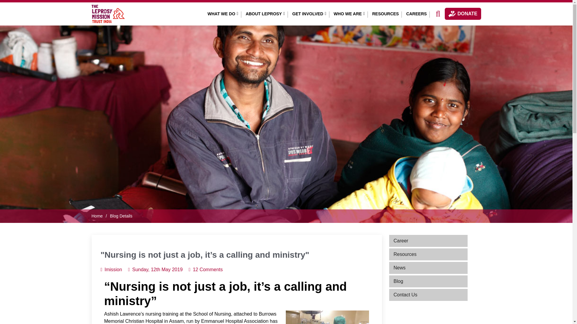 This screenshot has width=577, height=324. What do you see at coordinates (265, 14) in the screenshot?
I see `ABOUT LEPROSY` at bounding box center [265, 14].